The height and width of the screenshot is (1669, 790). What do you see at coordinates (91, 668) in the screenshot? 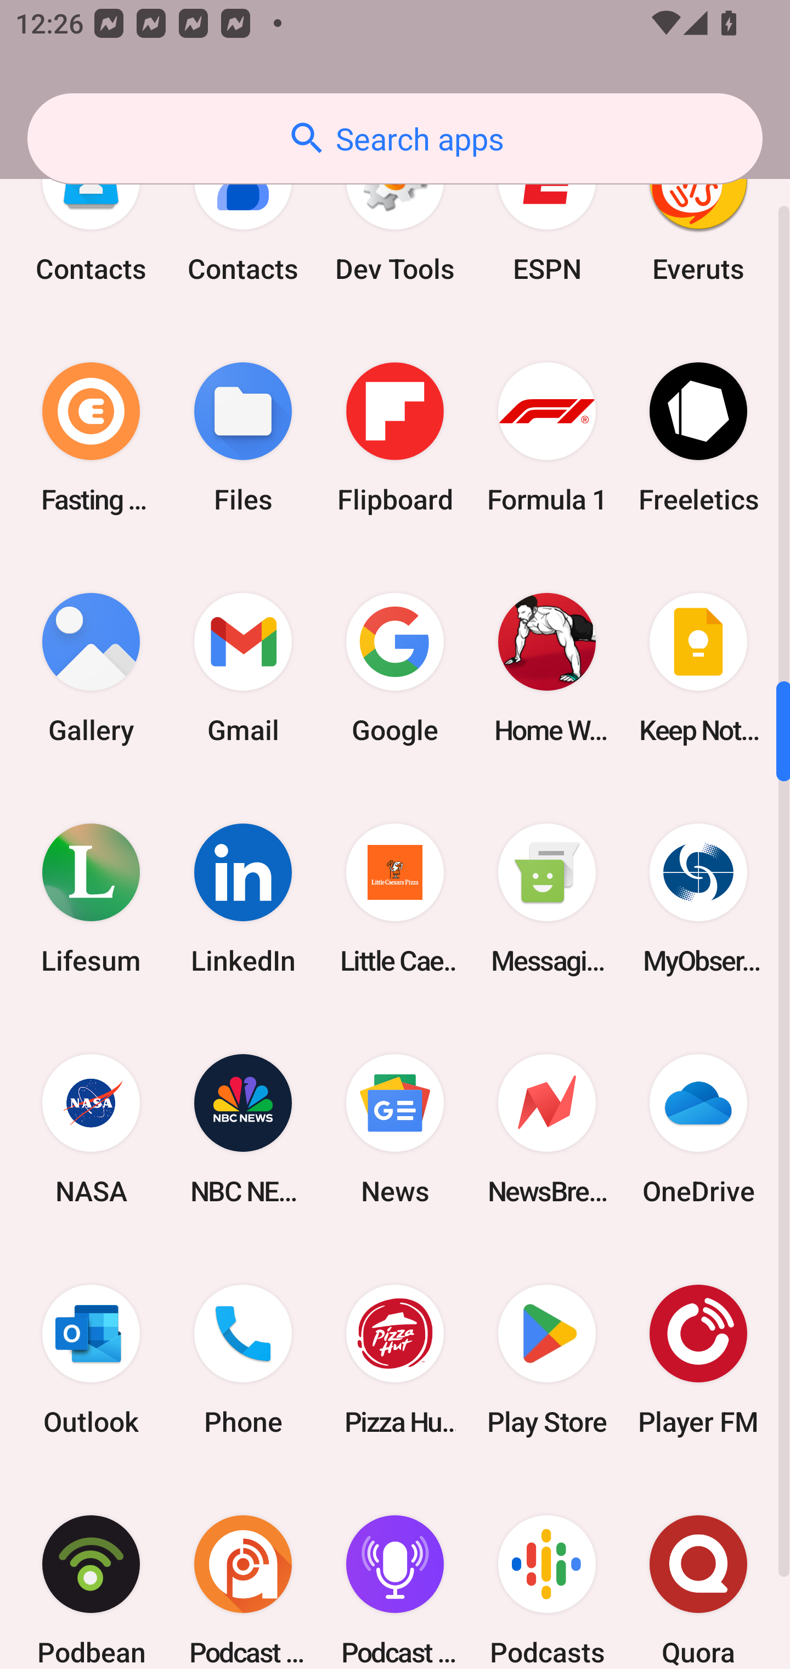
I see `Gallery` at bounding box center [91, 668].